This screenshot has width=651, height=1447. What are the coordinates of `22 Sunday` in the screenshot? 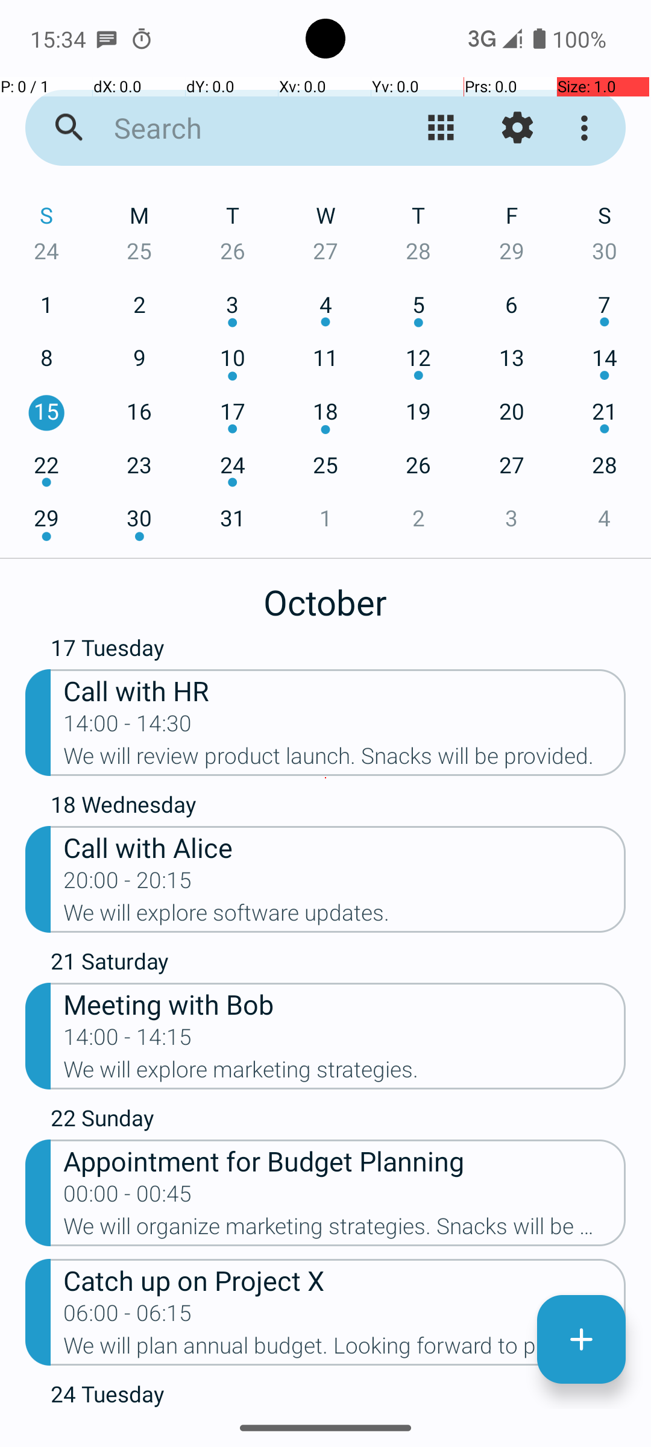 It's located at (338, 1121).